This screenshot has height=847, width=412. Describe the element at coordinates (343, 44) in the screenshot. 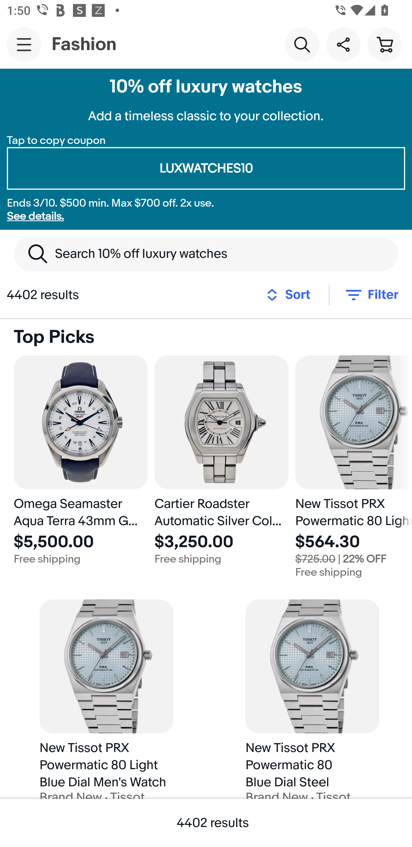

I see `Share this page` at that location.